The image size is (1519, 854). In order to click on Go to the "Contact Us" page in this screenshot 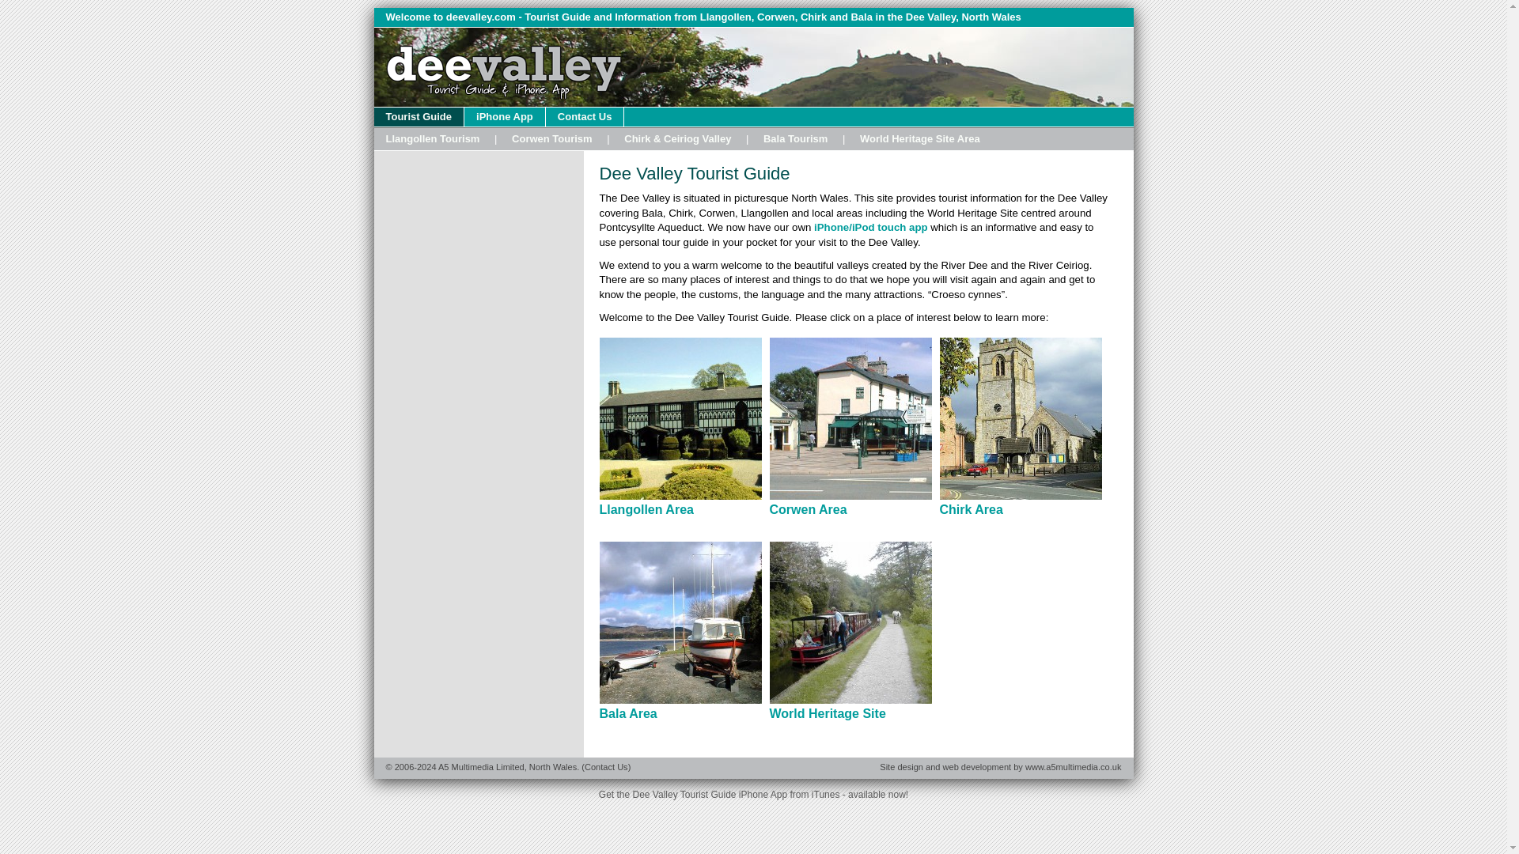, I will do `click(585, 117)`.